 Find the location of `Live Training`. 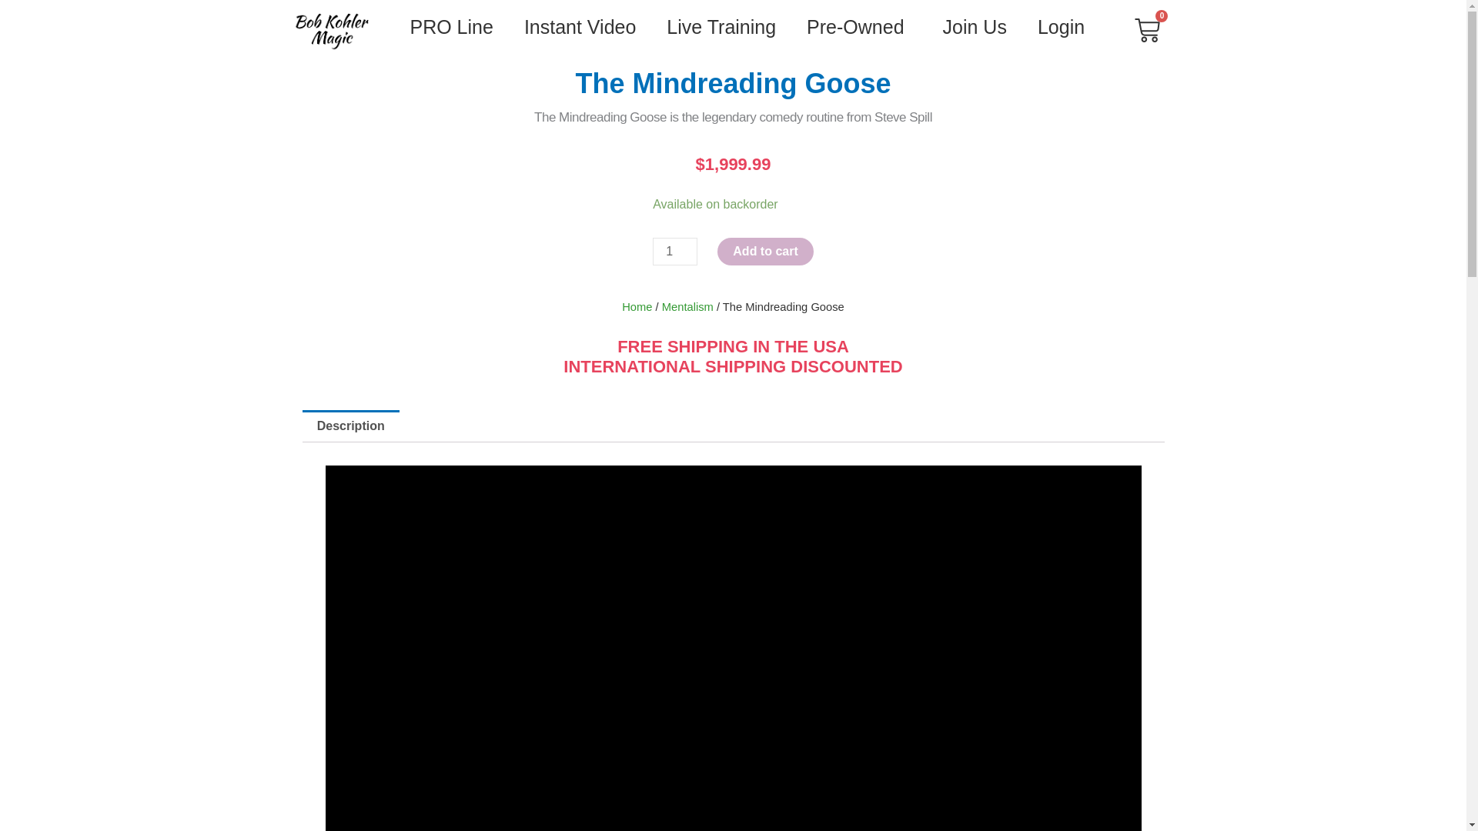

Live Training is located at coordinates (1147, 30).